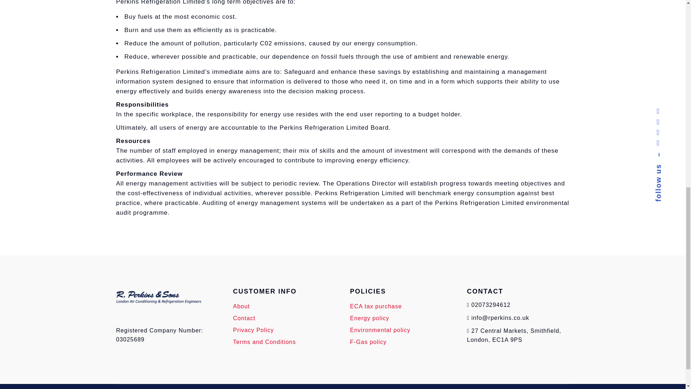 The height and width of the screenshot is (389, 691). What do you see at coordinates (491, 305) in the screenshot?
I see `02073294612` at bounding box center [491, 305].